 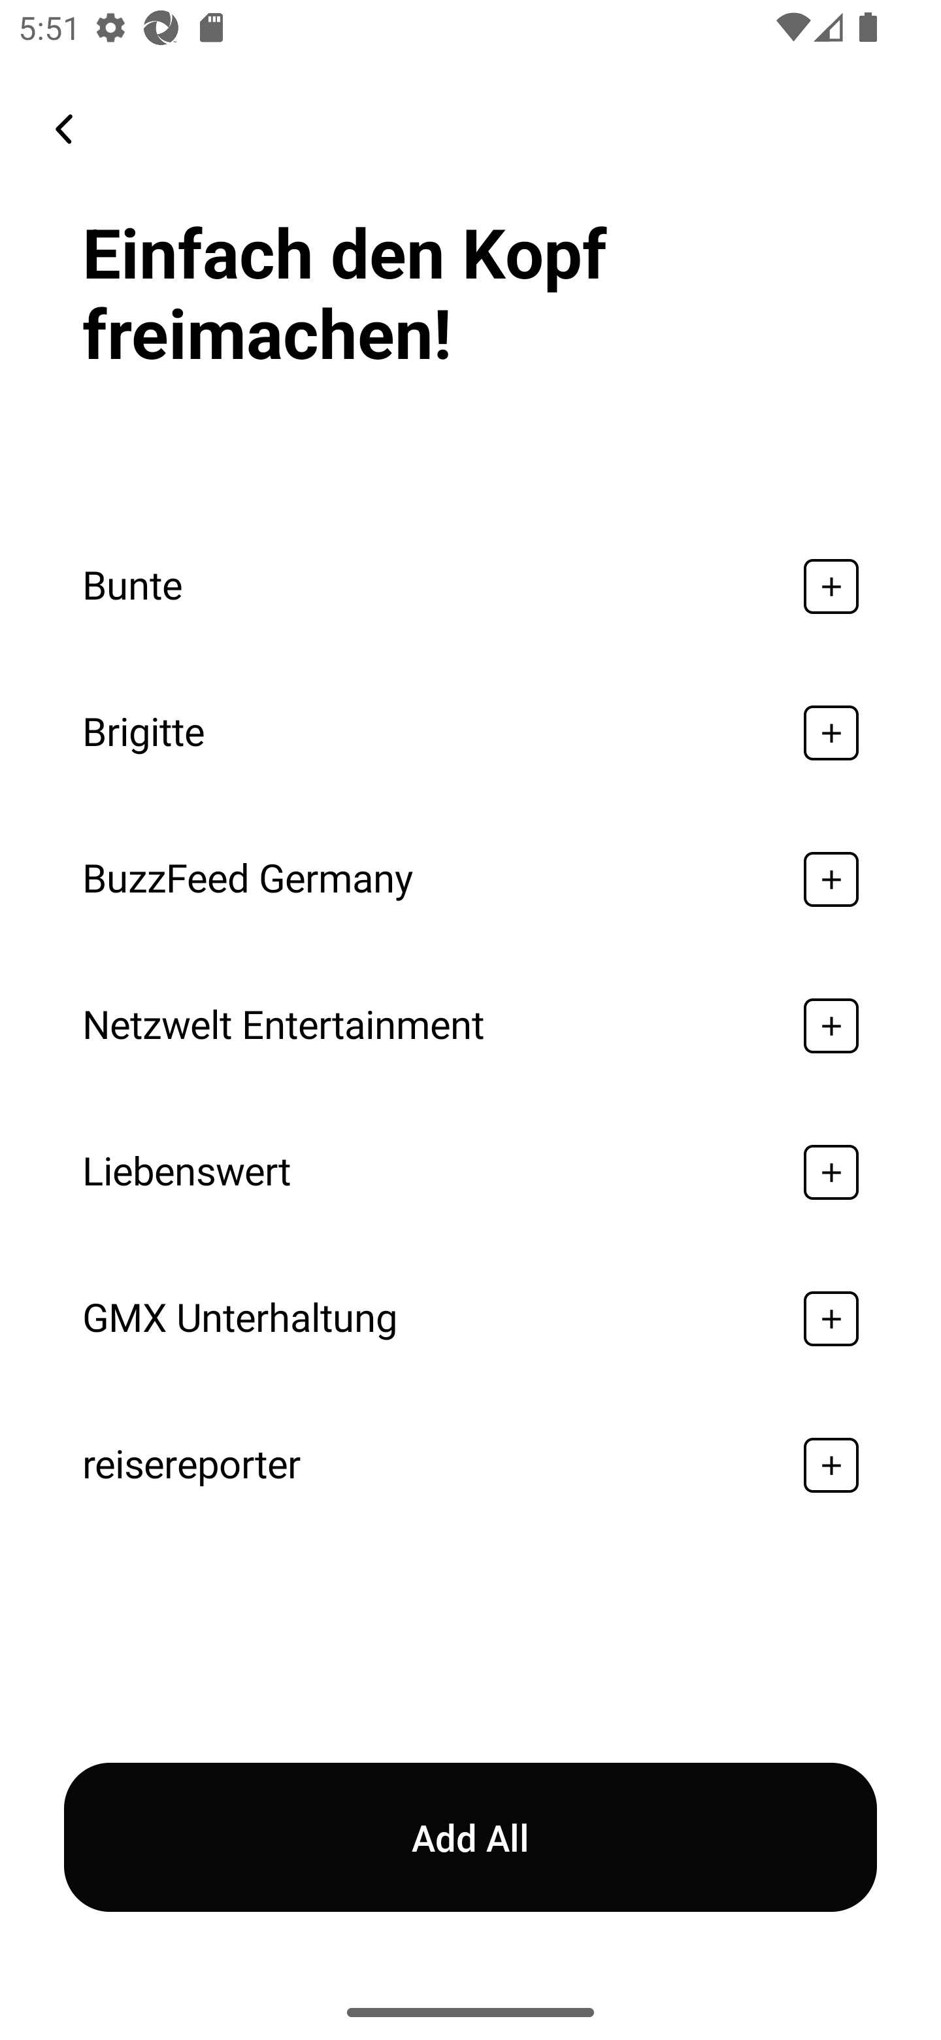 What do you see at coordinates (831, 732) in the screenshot?
I see `Add To My Bundle` at bounding box center [831, 732].